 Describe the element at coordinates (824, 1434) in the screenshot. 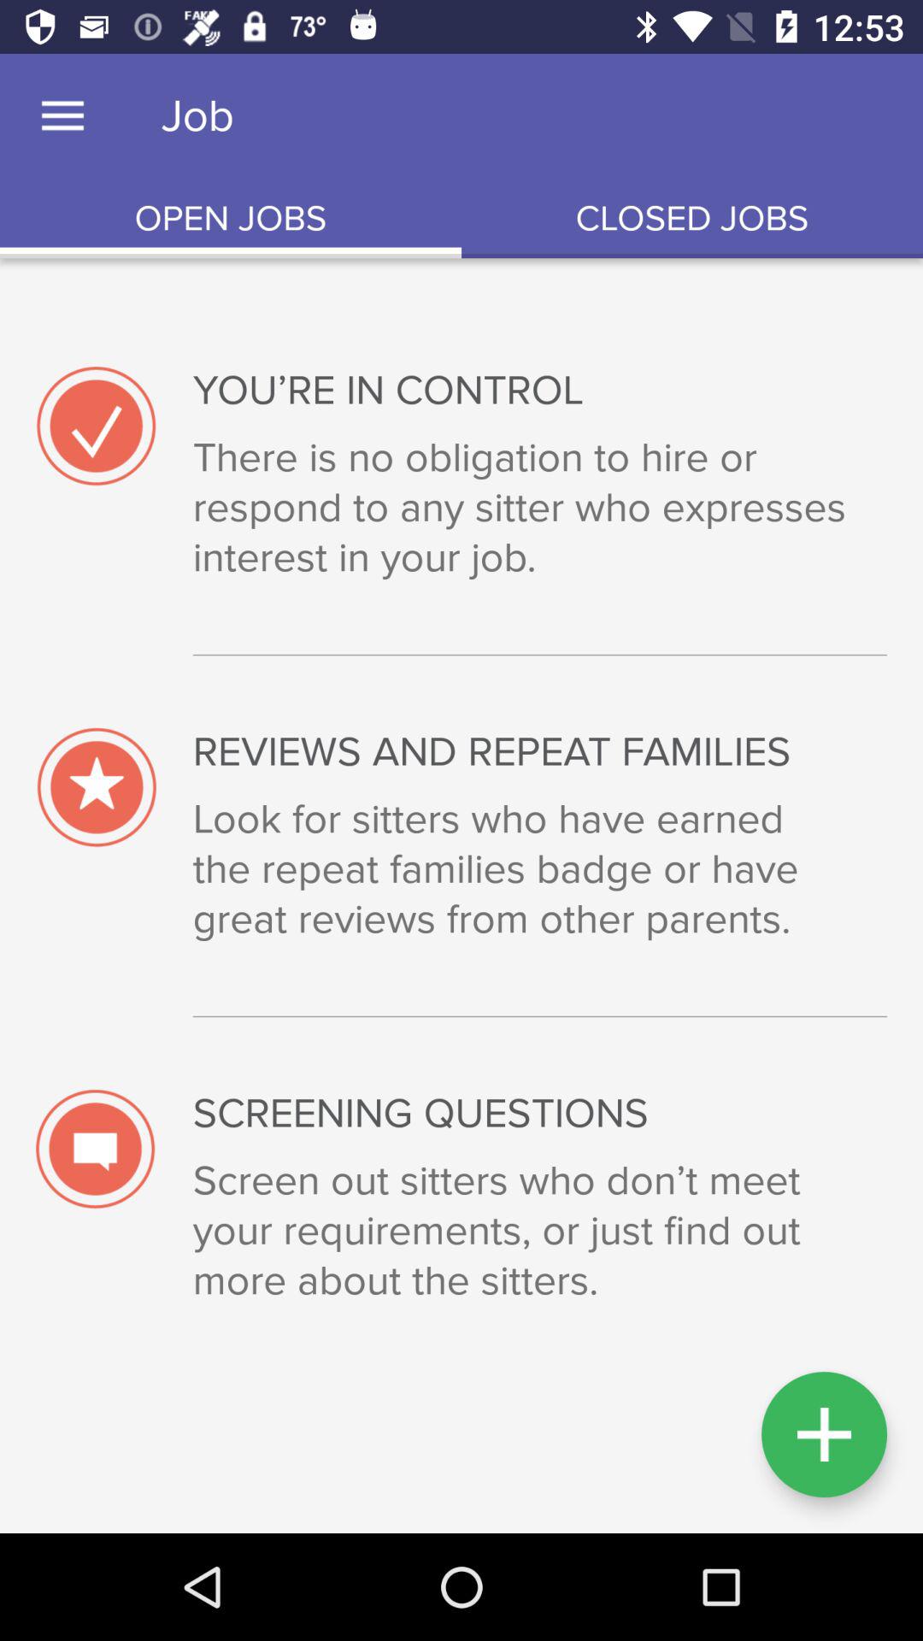

I see `add account` at that location.